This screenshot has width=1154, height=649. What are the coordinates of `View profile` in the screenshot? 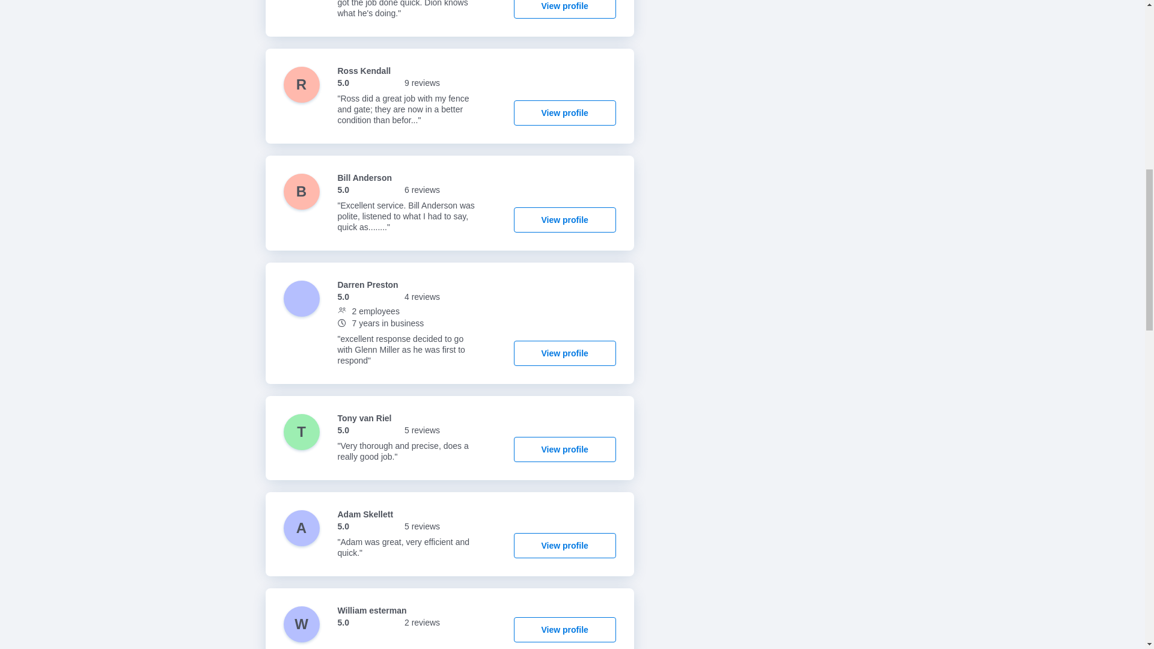 It's located at (565, 630).